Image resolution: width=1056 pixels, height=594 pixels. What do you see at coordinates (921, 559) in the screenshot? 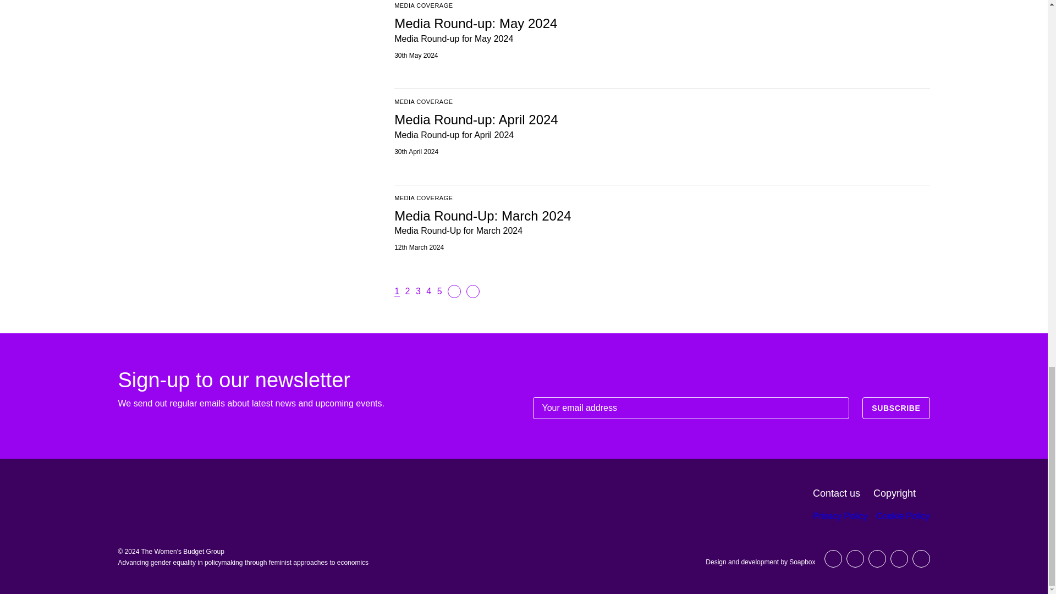
I see `Instagram` at bounding box center [921, 559].